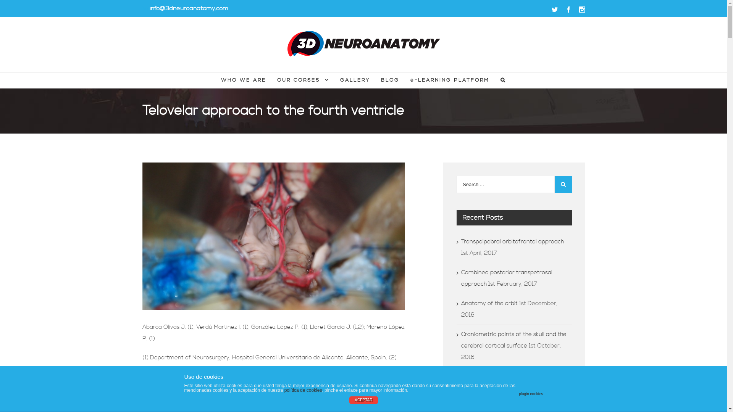 This screenshot has width=733, height=412. What do you see at coordinates (244, 80) in the screenshot?
I see `WHO WE ARE` at bounding box center [244, 80].